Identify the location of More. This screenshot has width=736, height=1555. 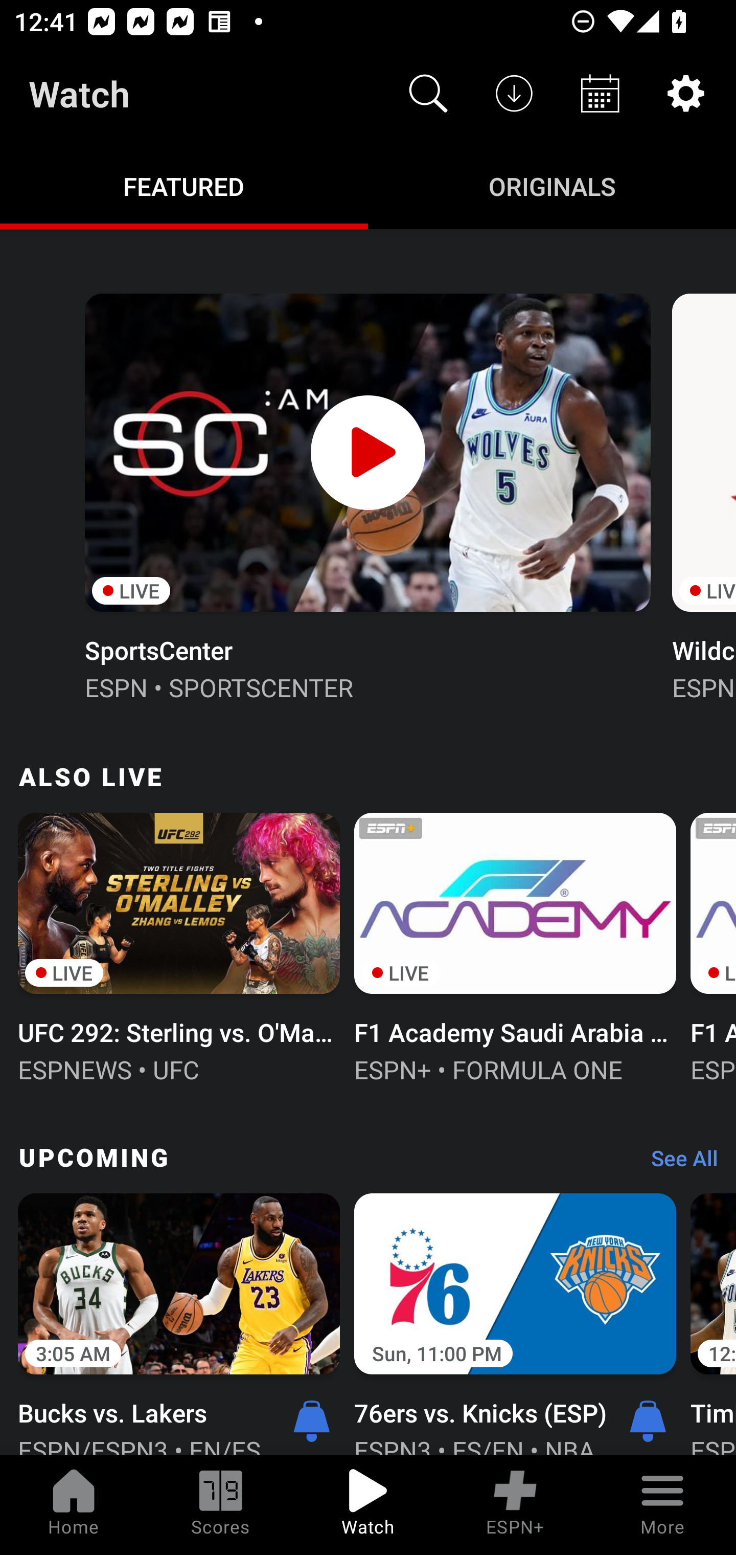
(662, 1505).